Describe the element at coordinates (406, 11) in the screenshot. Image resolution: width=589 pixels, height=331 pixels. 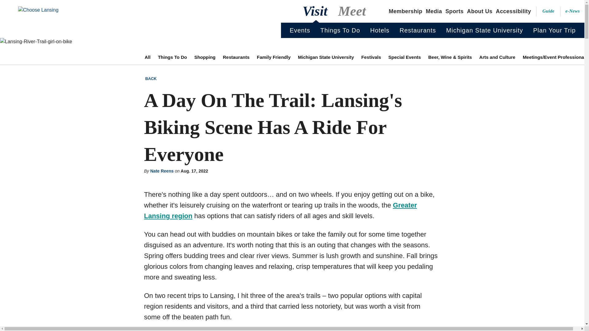
I see `Membership` at that location.